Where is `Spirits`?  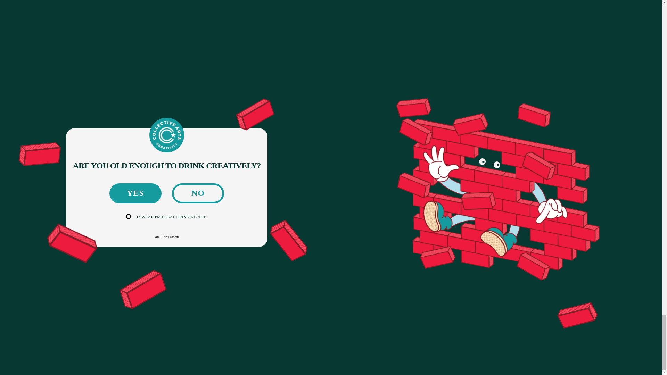 Spirits is located at coordinates (154, 273).